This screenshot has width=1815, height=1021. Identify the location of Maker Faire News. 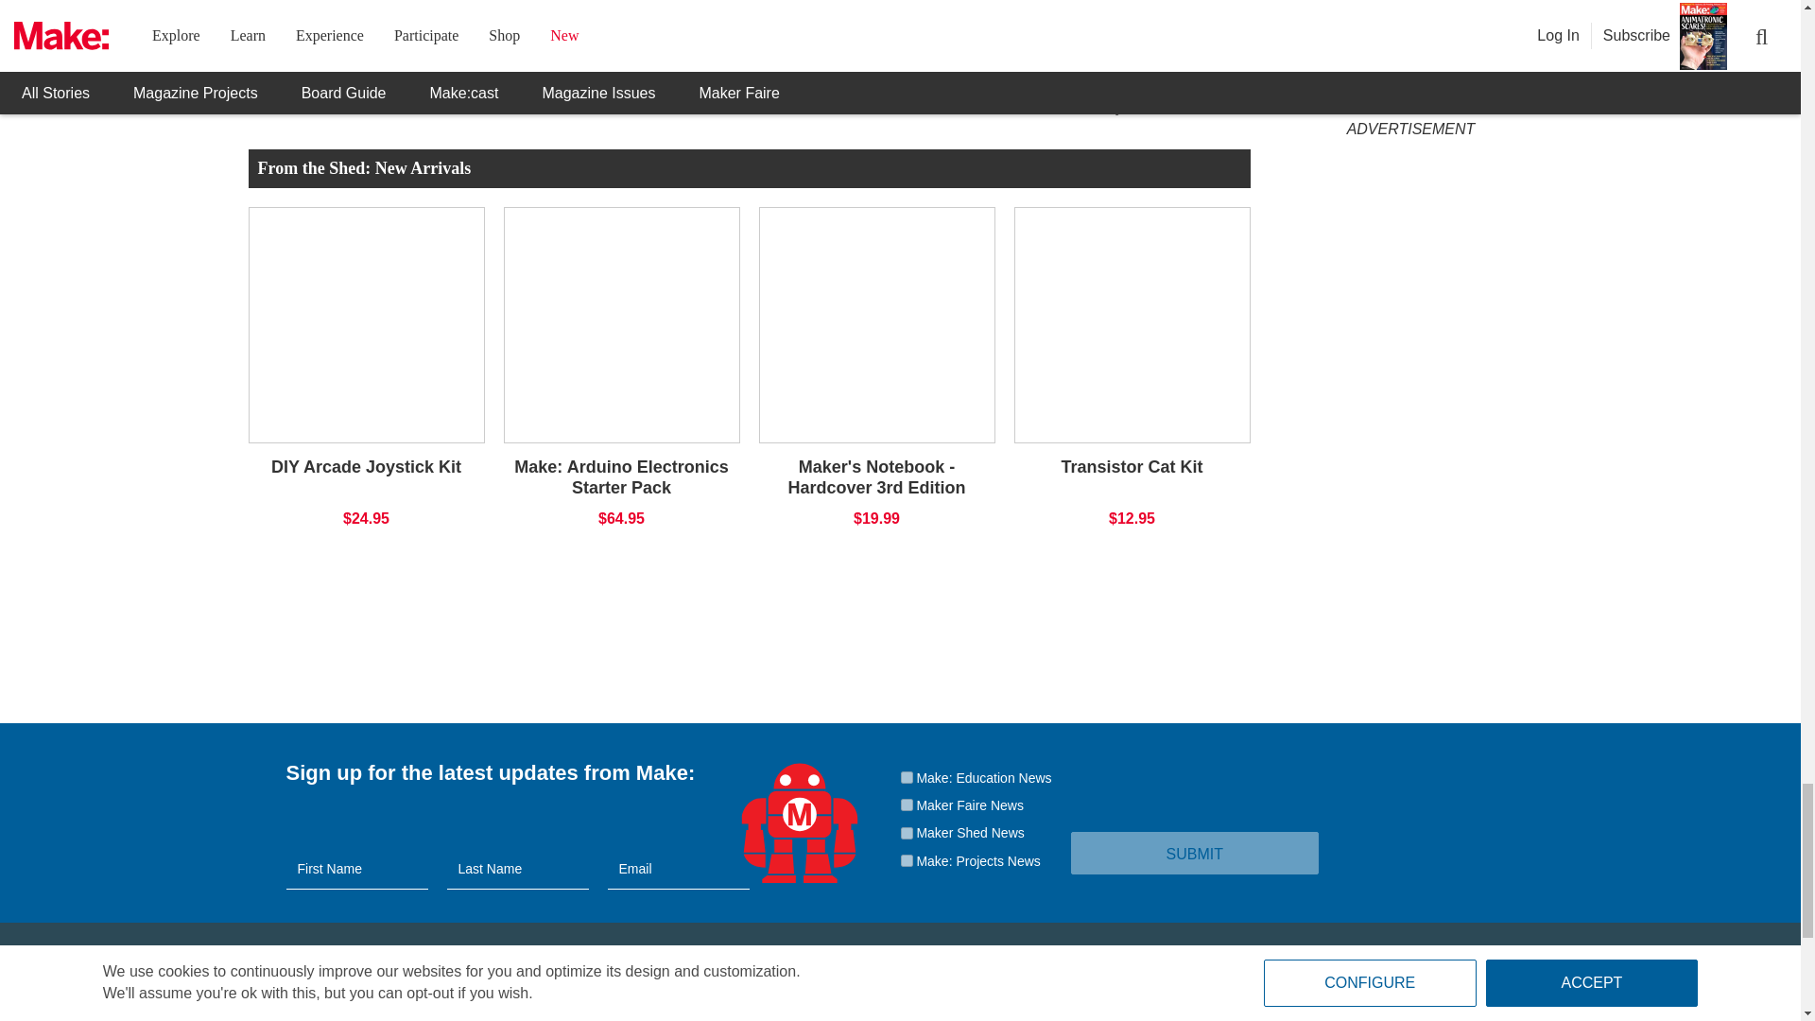
(906, 804).